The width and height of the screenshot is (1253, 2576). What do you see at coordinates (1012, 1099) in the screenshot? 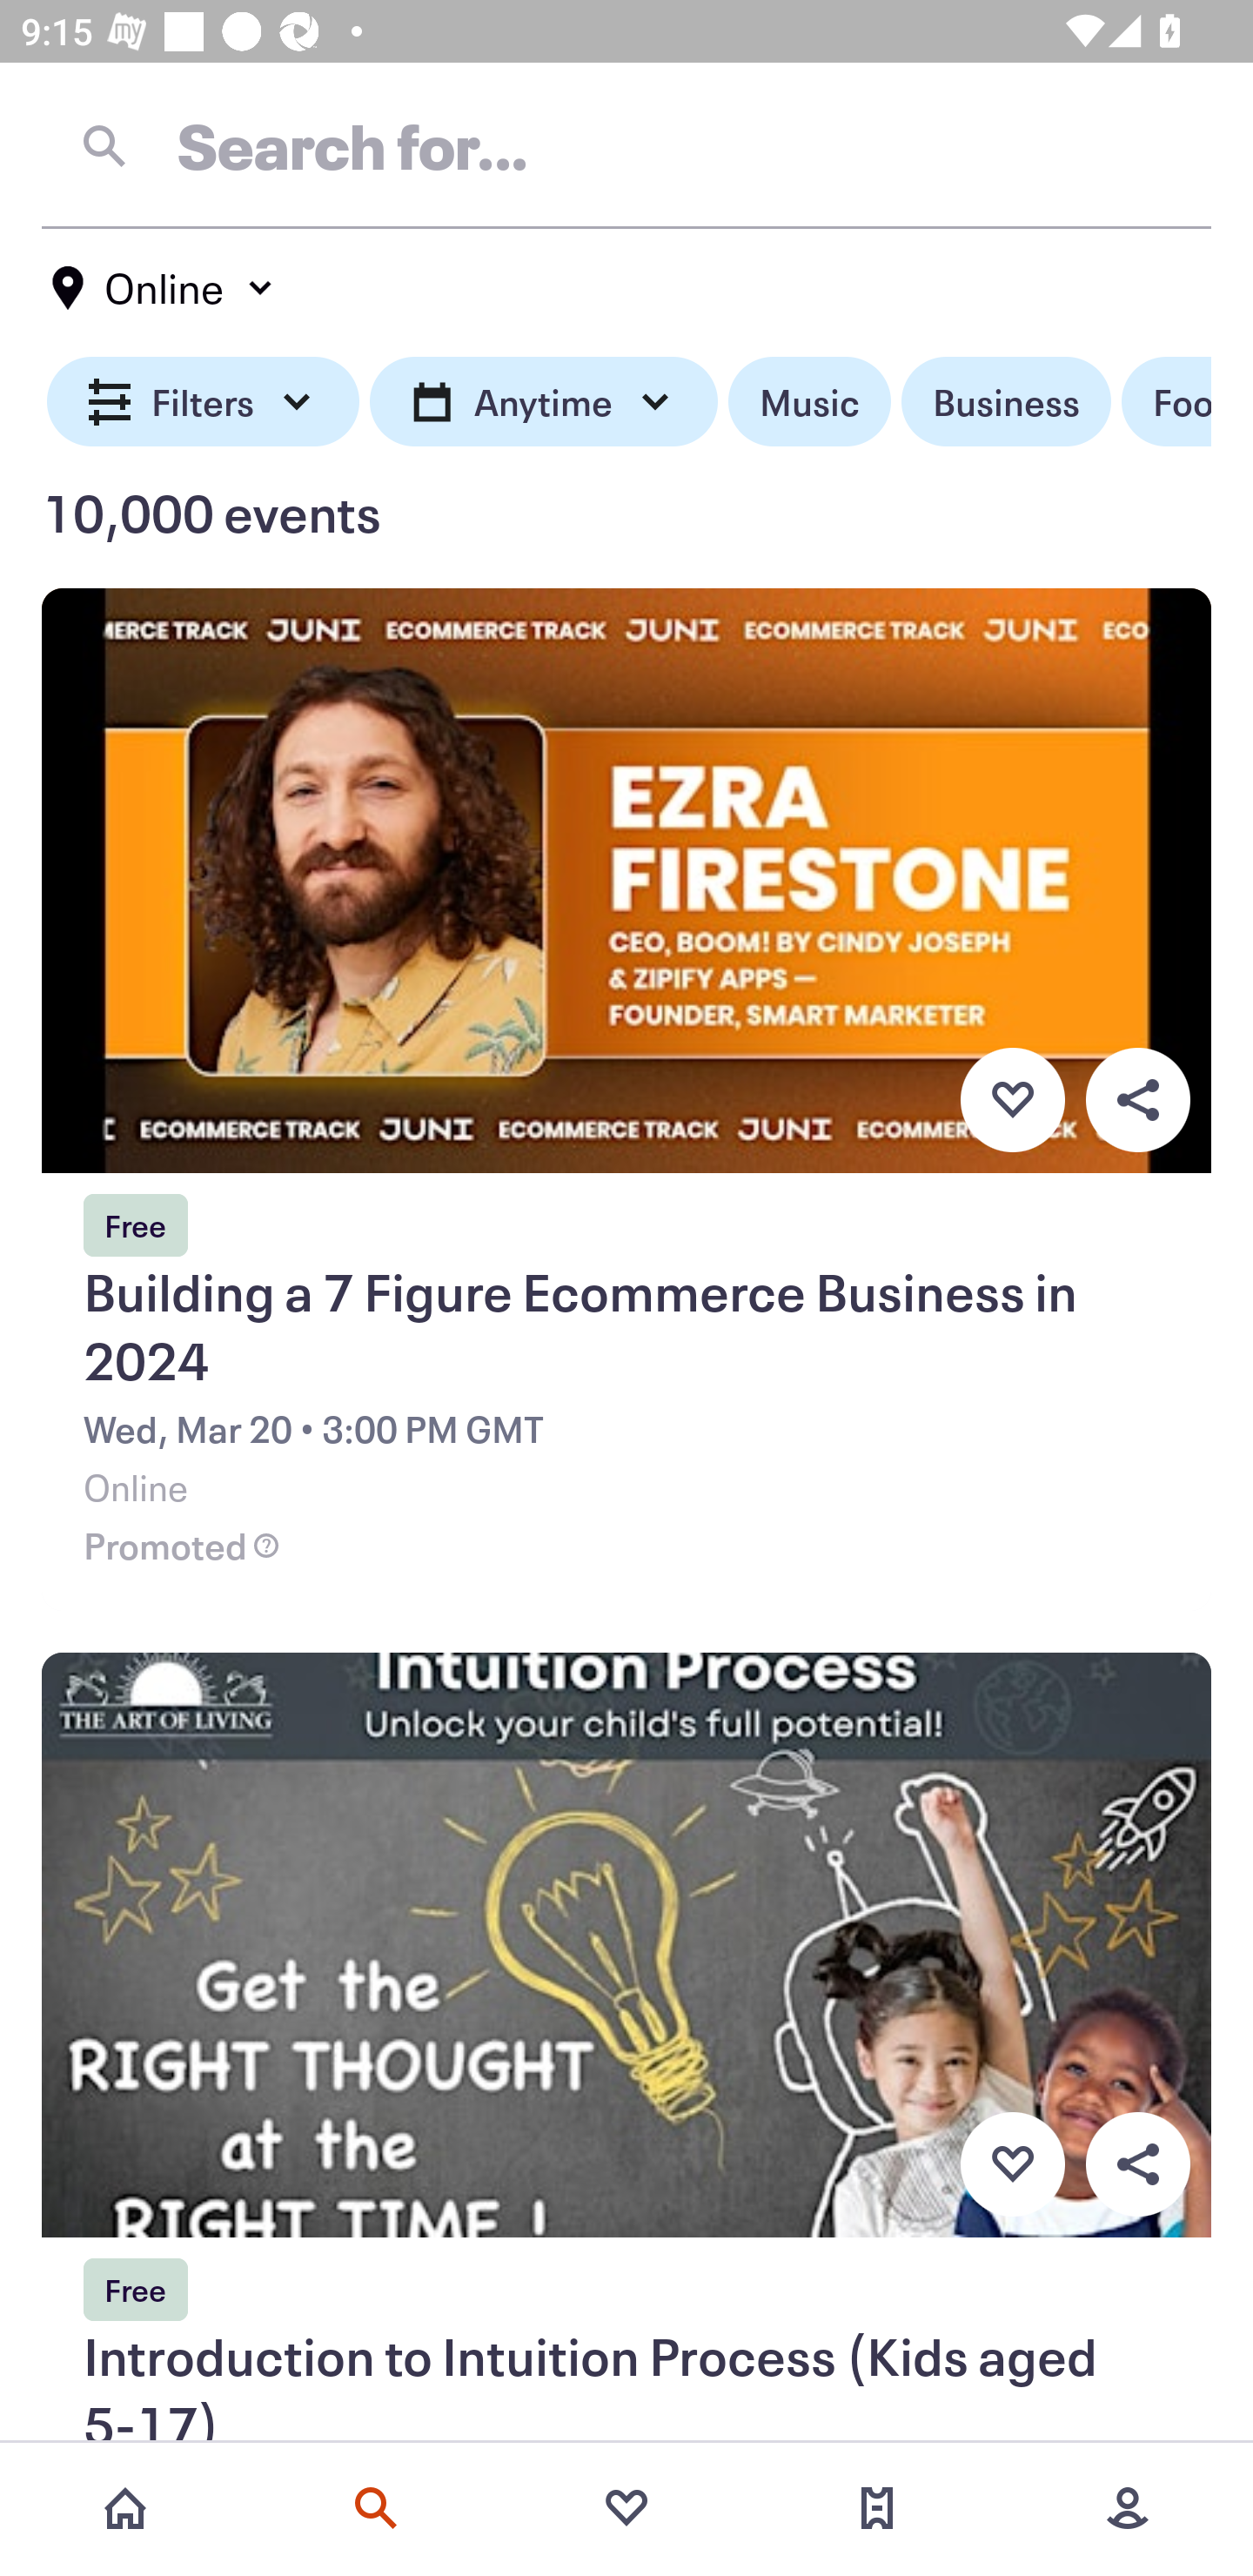
I see `Favorite button` at bounding box center [1012, 1099].